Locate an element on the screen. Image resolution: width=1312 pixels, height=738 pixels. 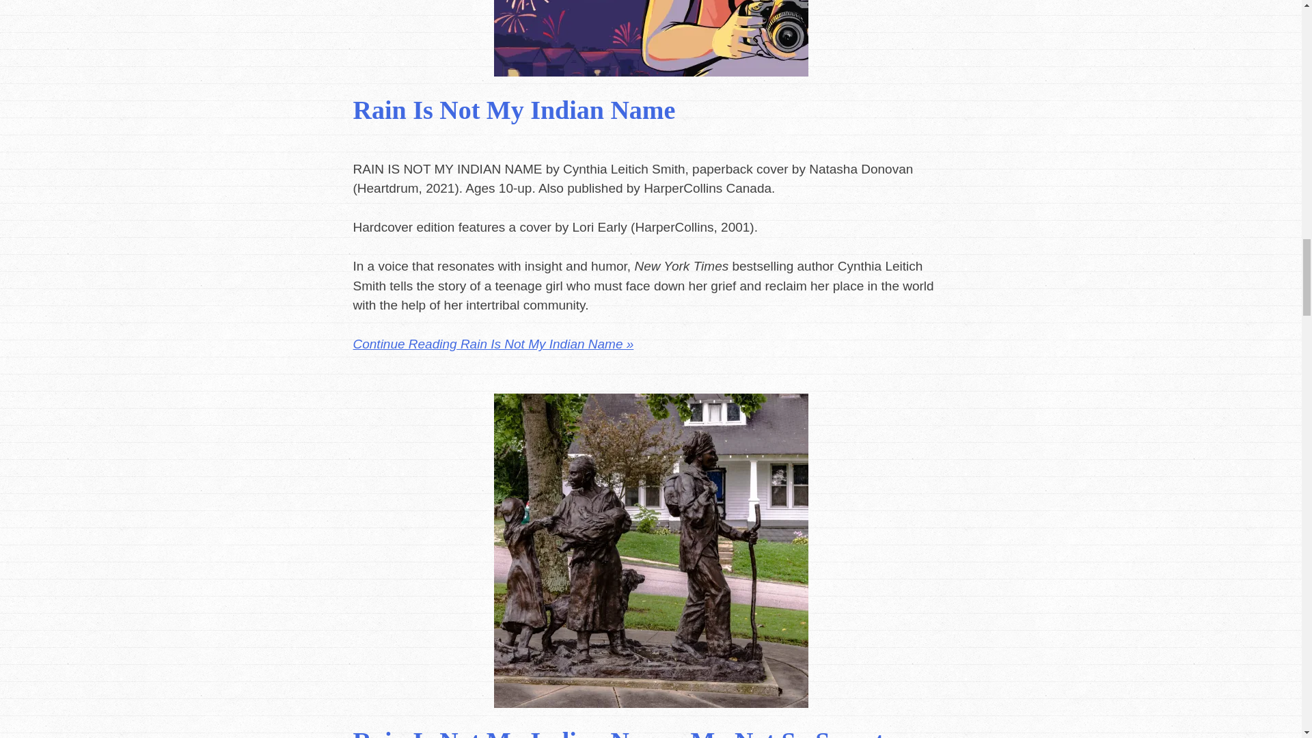
Rain Is Not My Indian Name: My Not So Secret Secret Identity is located at coordinates (618, 733).